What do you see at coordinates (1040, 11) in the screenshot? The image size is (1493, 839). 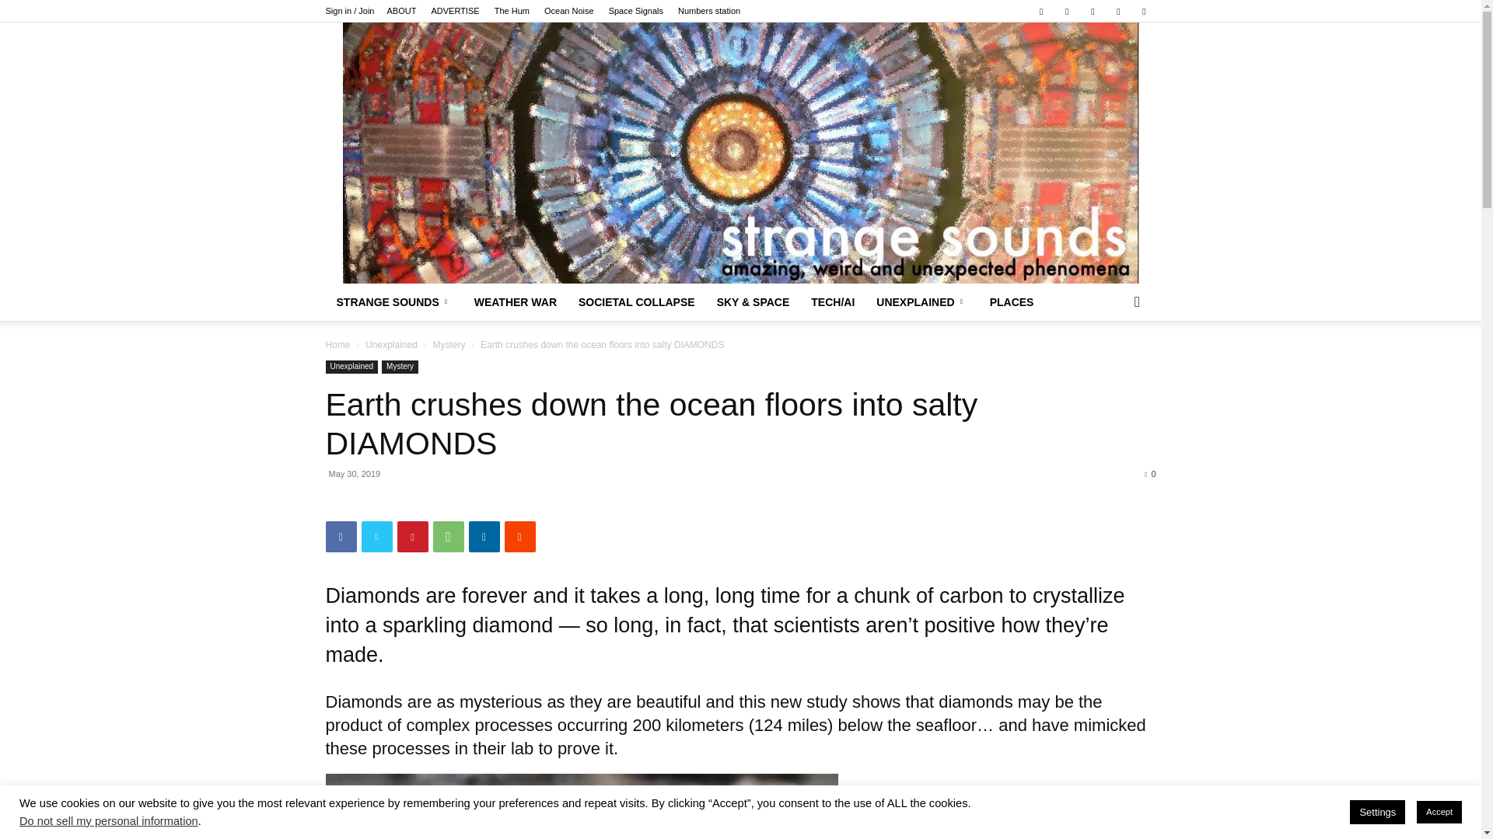 I see `Facebook` at bounding box center [1040, 11].